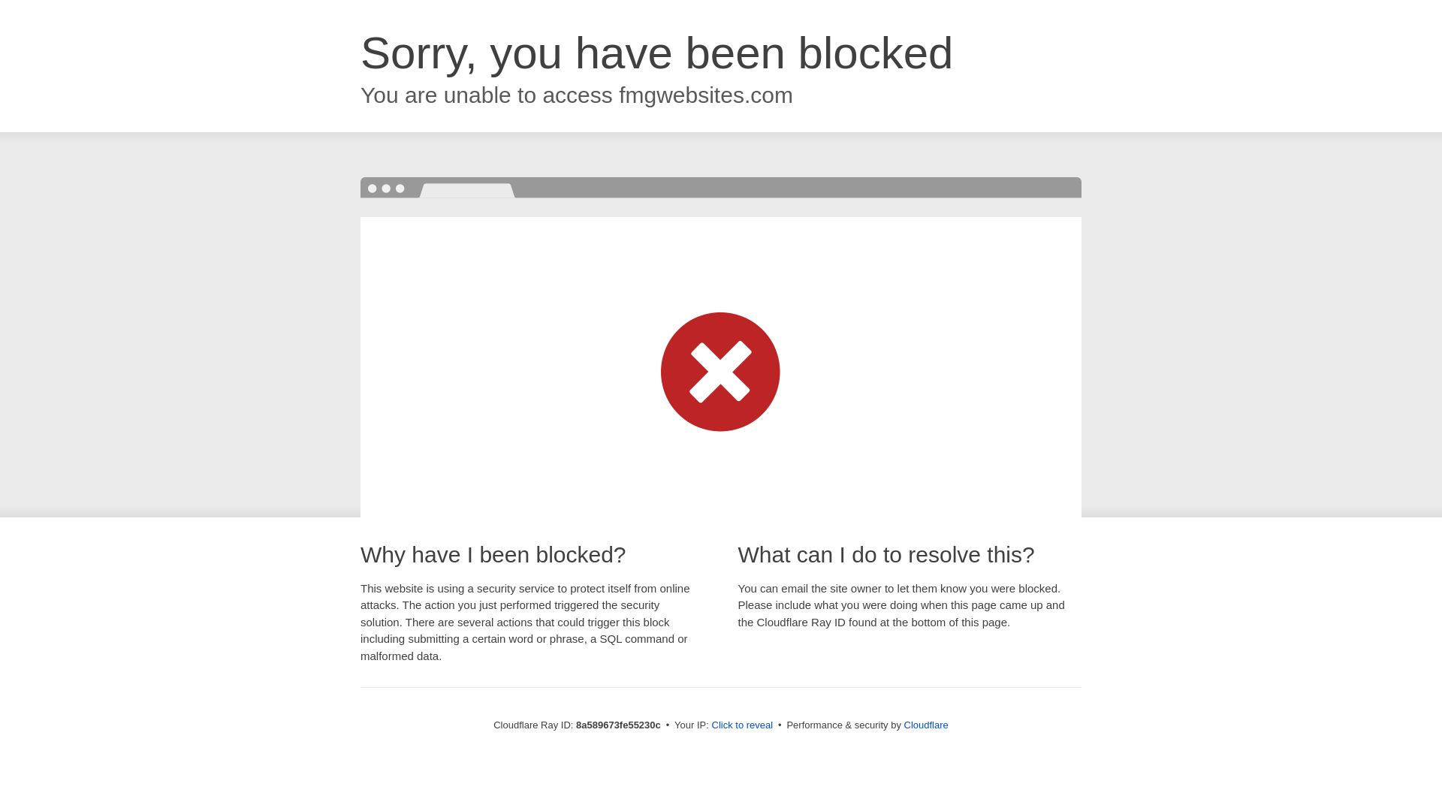 Image resolution: width=1442 pixels, height=811 pixels. Describe the element at coordinates (926, 725) in the screenshot. I see `Cloudflare` at that location.